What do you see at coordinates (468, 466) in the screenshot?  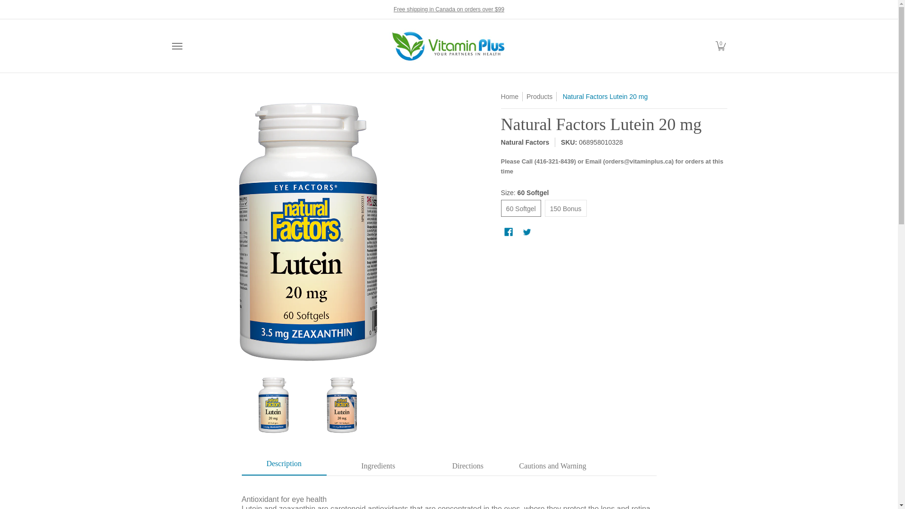 I see `Directions` at bounding box center [468, 466].